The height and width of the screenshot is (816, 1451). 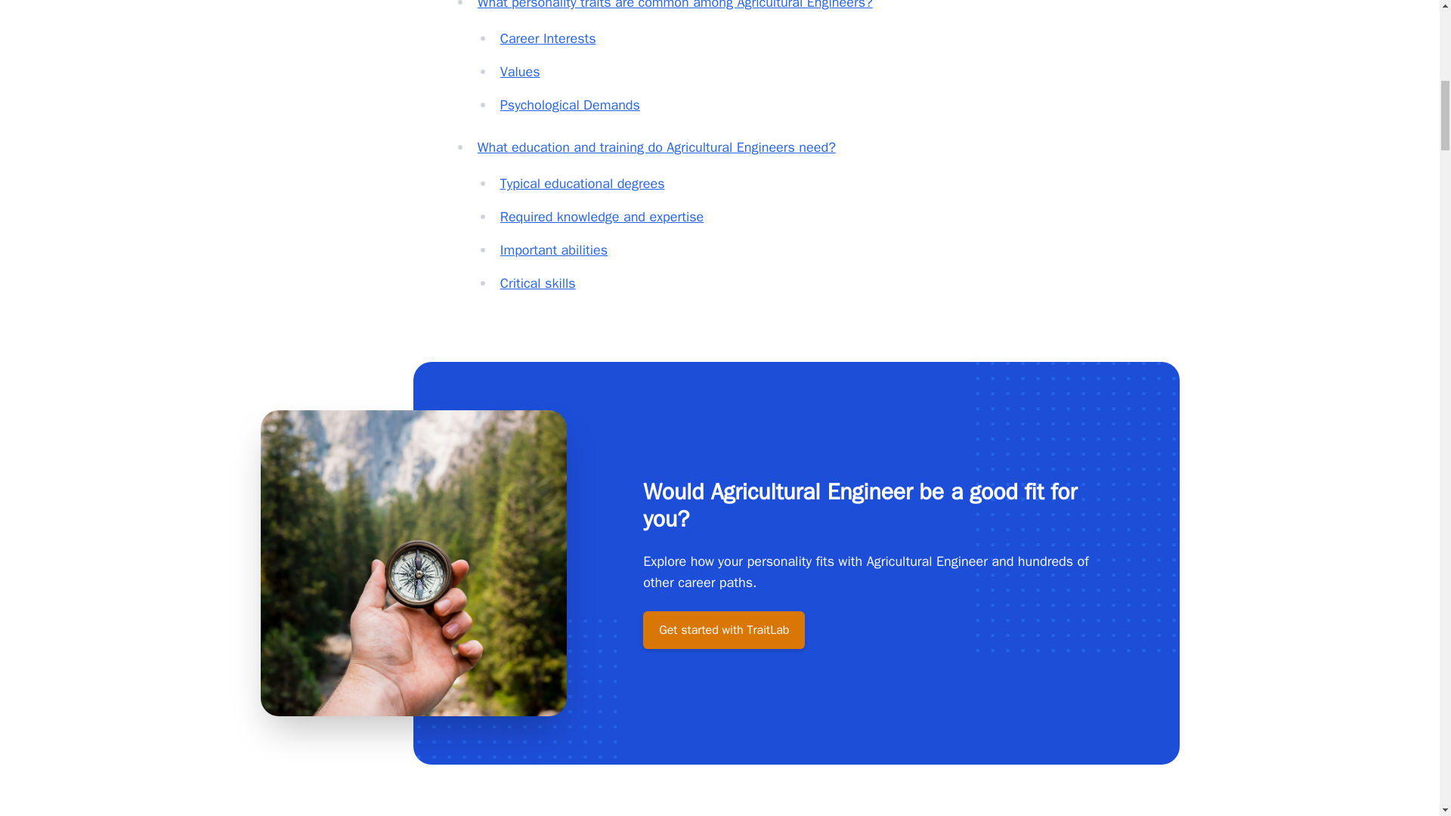 What do you see at coordinates (538, 283) in the screenshot?
I see `Critical skills` at bounding box center [538, 283].